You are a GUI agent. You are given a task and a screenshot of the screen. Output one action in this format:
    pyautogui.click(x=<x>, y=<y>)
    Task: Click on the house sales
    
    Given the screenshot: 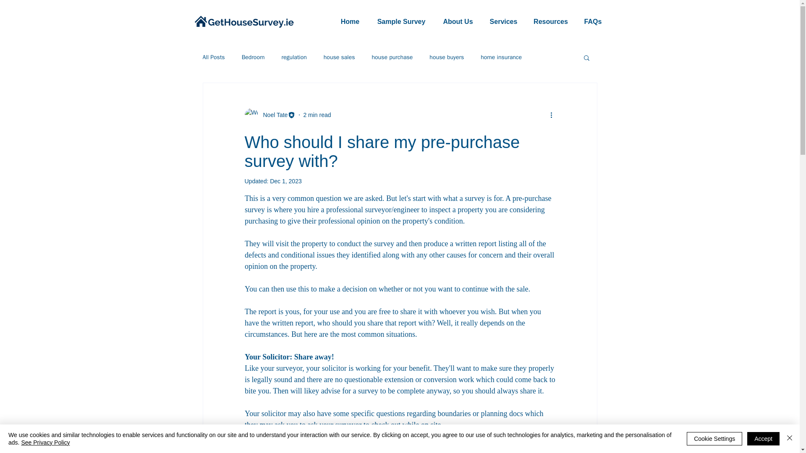 What is the action you would take?
    pyautogui.click(x=339, y=57)
    